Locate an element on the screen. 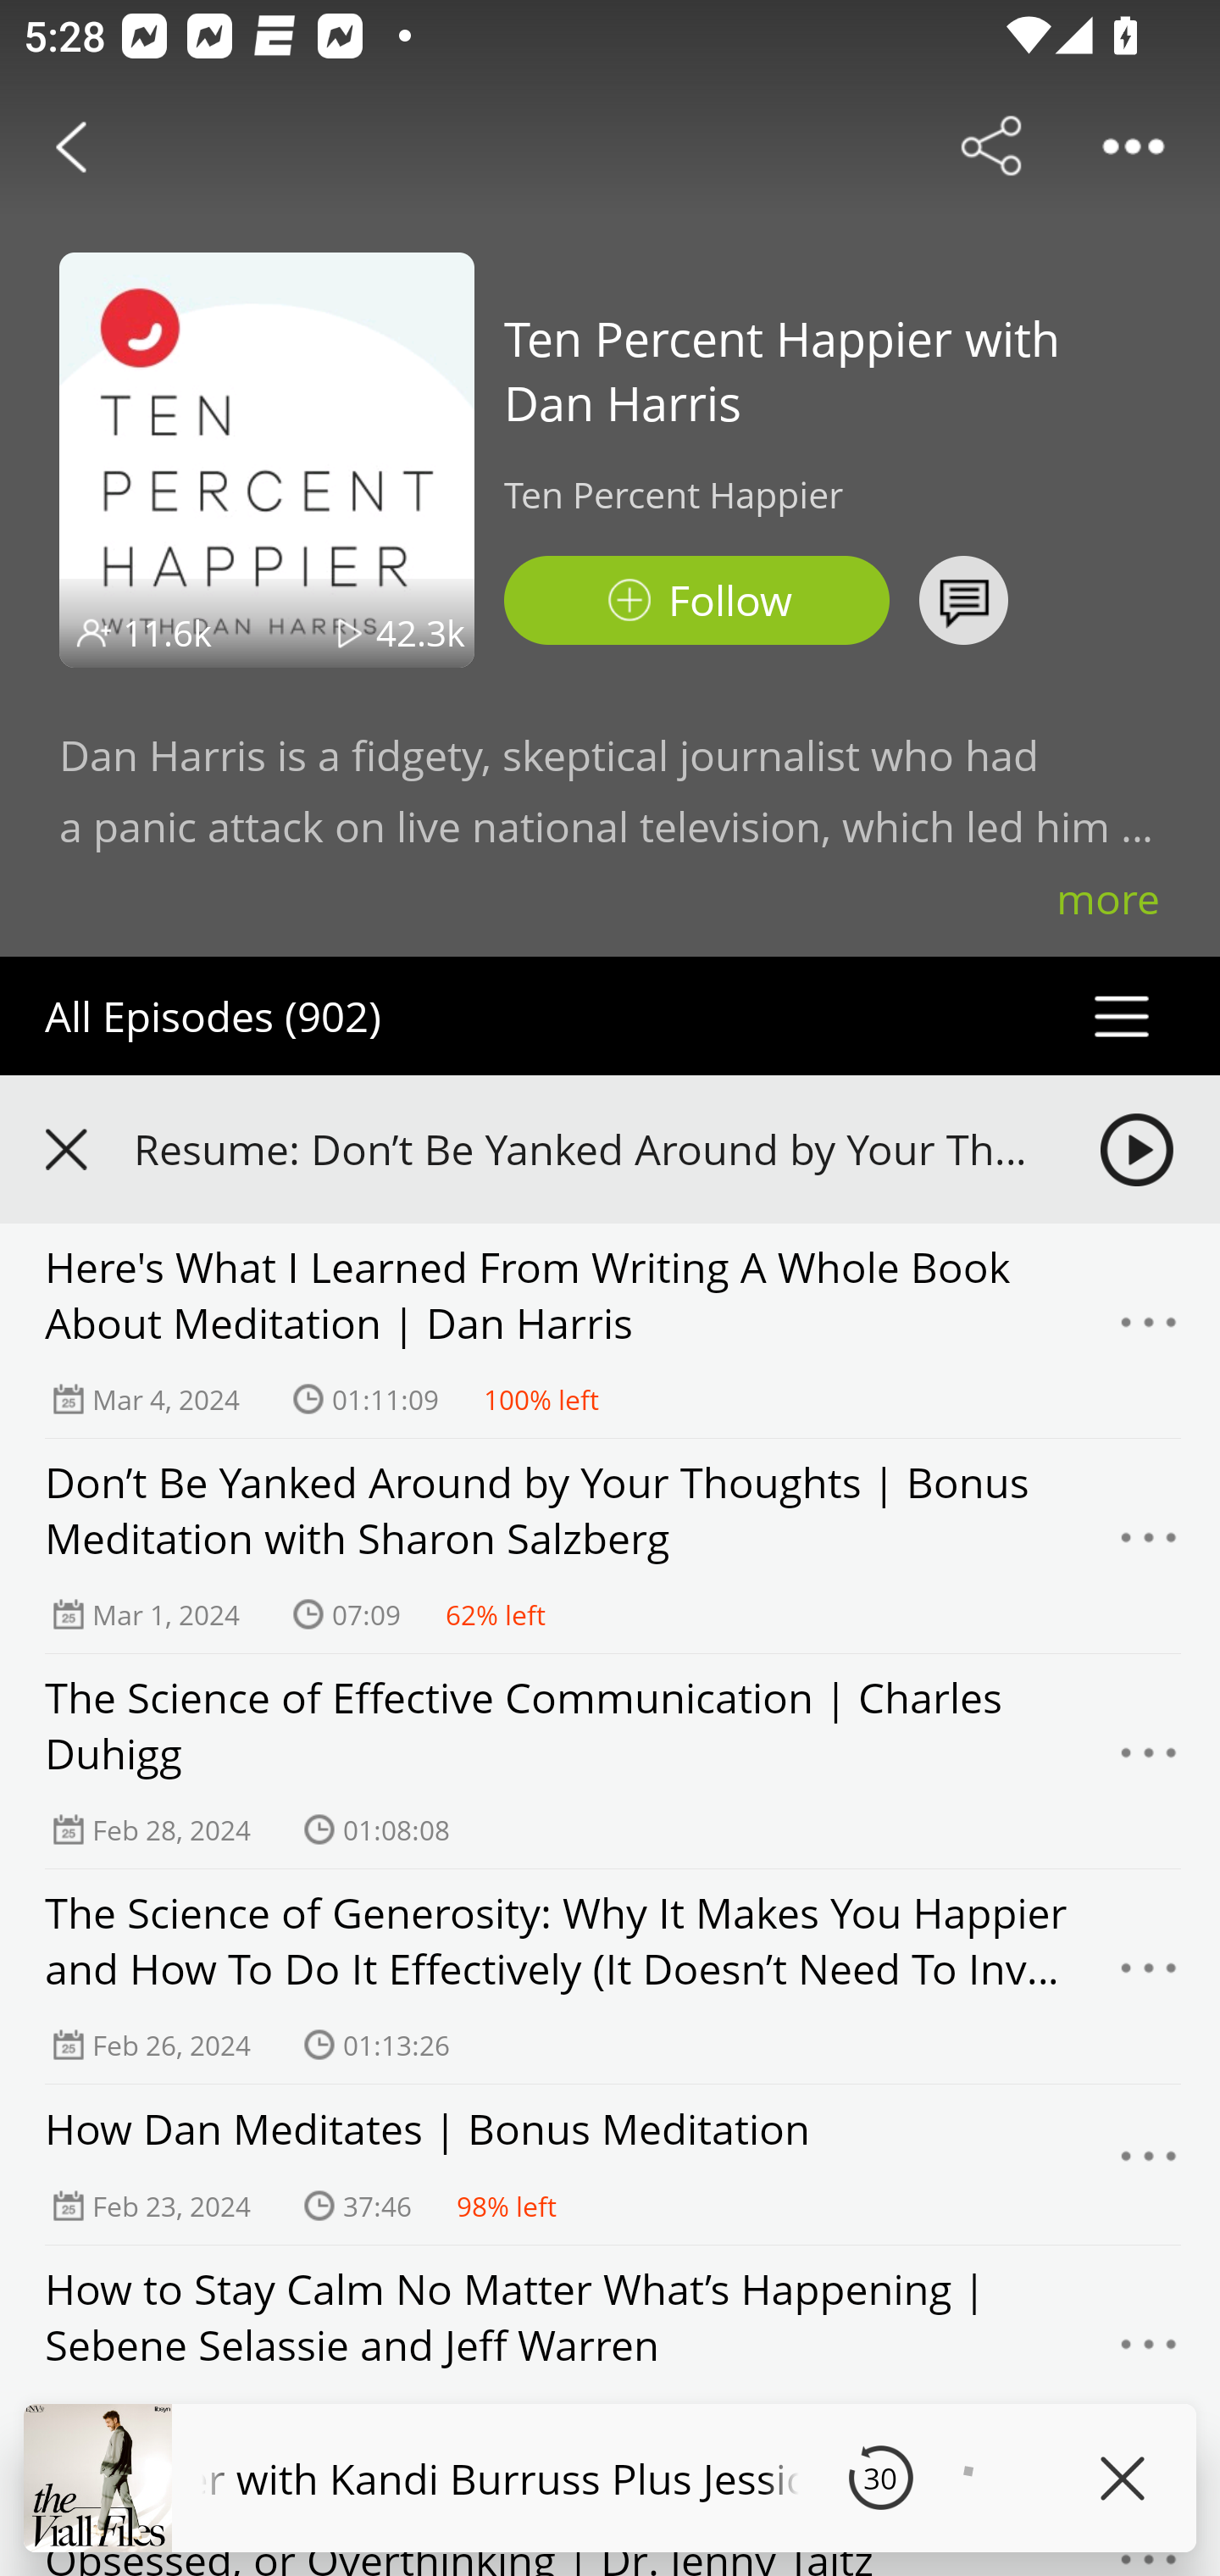  Menu is located at coordinates (1149, 1330).